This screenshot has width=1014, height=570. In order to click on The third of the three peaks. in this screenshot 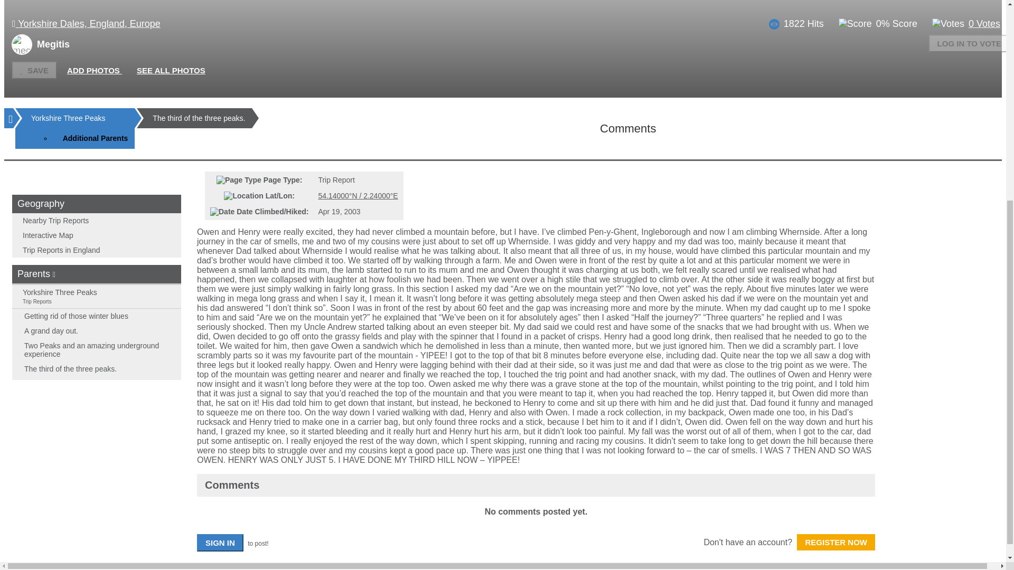, I will do `click(199, 118)`.